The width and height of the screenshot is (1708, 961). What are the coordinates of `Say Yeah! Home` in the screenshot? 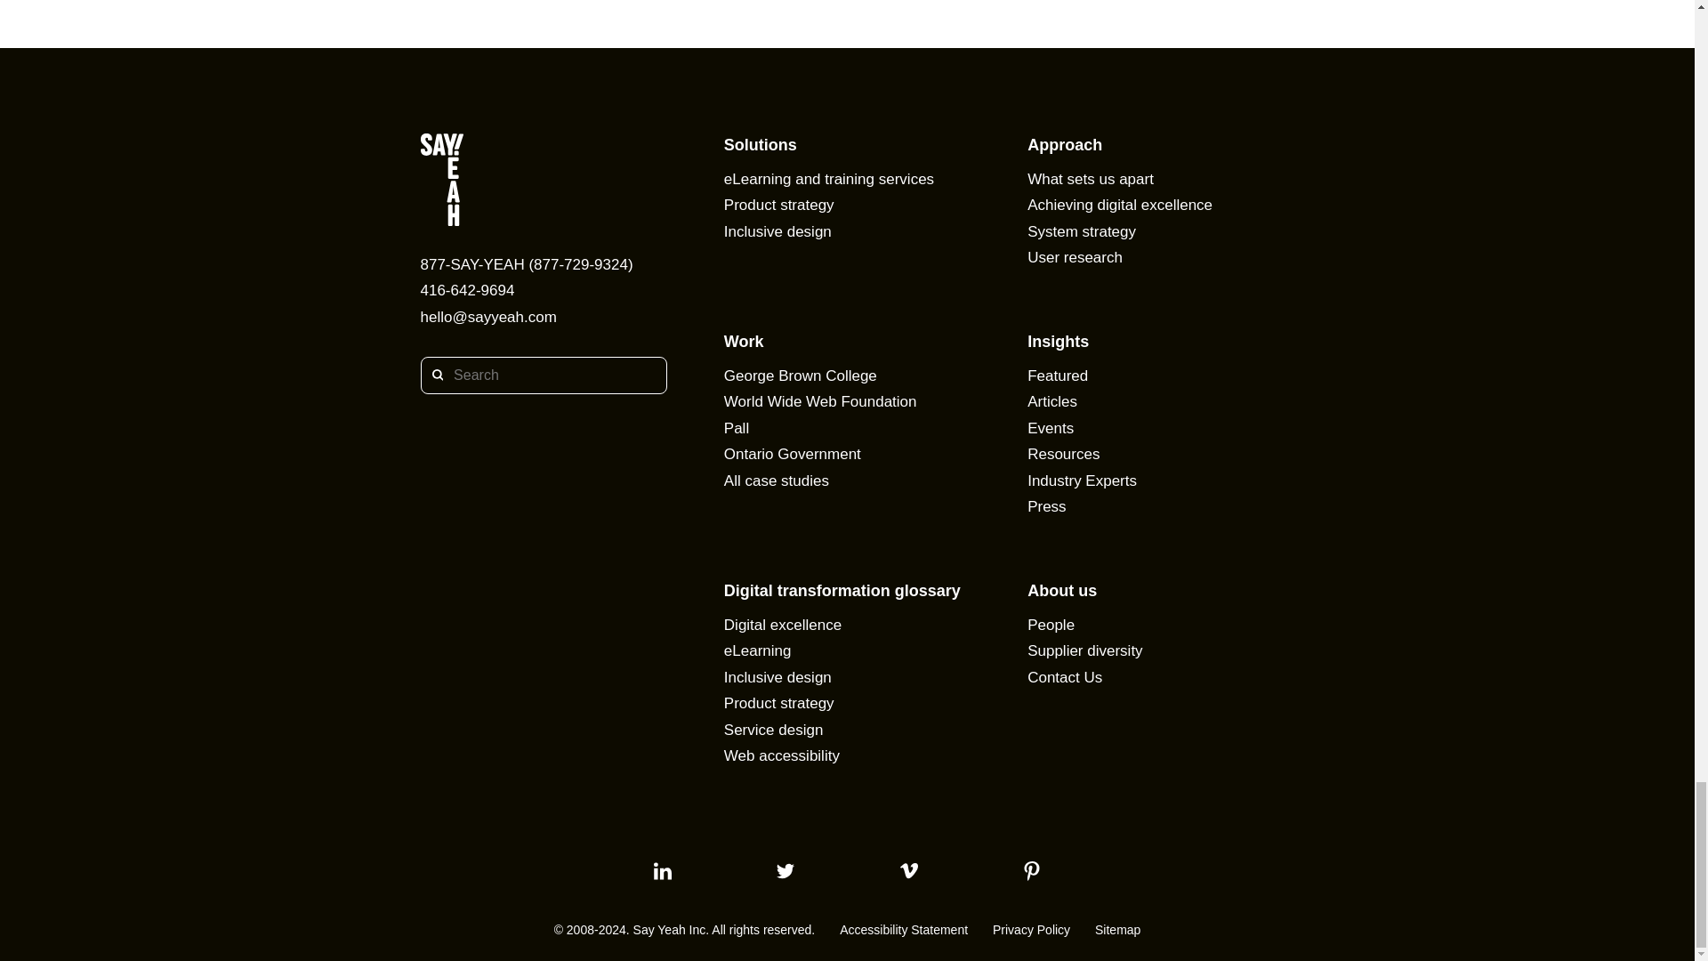 It's located at (543, 183).